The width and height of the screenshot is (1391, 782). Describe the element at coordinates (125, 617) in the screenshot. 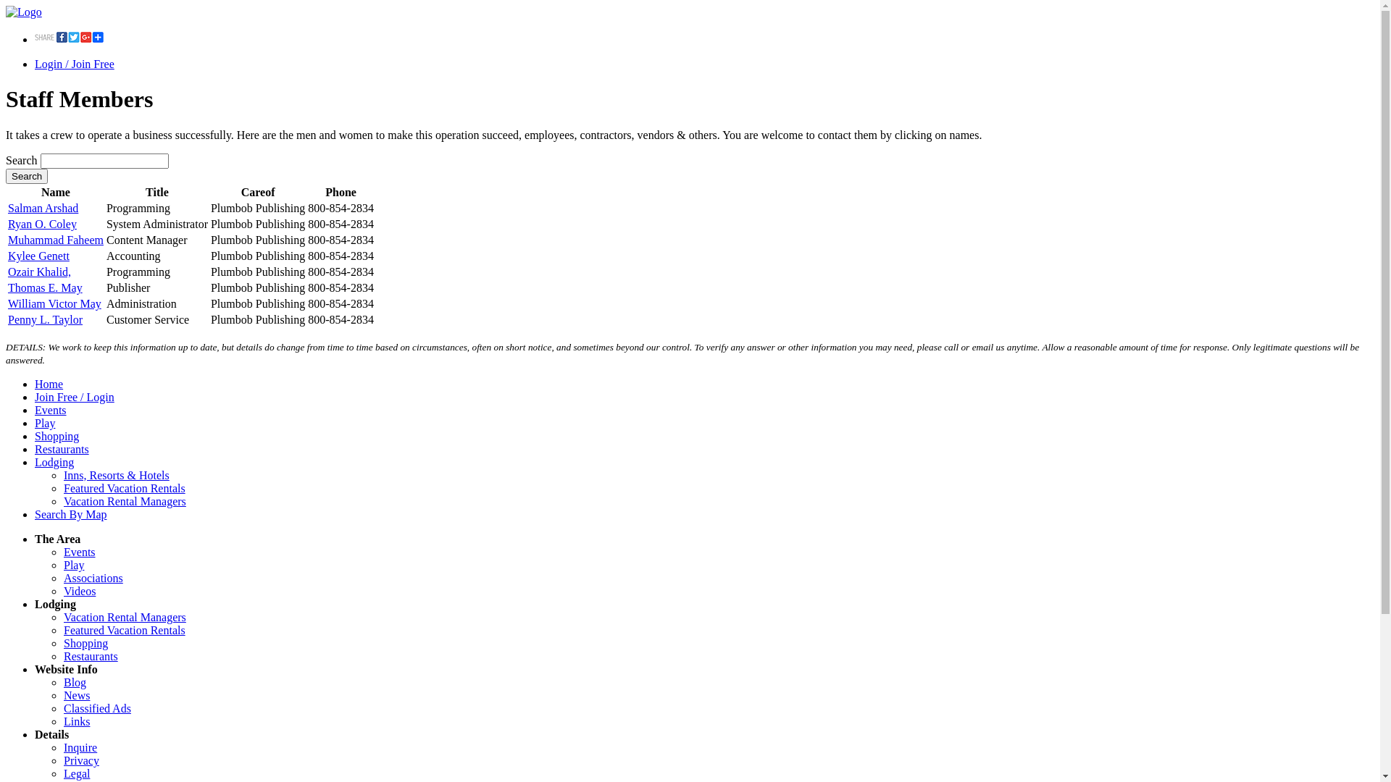

I see `Vacation Rental Managers` at that location.